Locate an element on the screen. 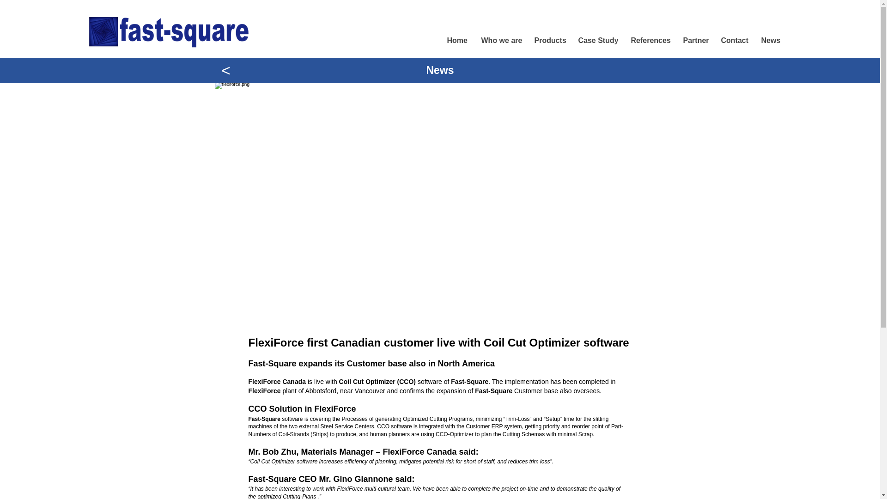  Case Study is located at coordinates (597, 41).